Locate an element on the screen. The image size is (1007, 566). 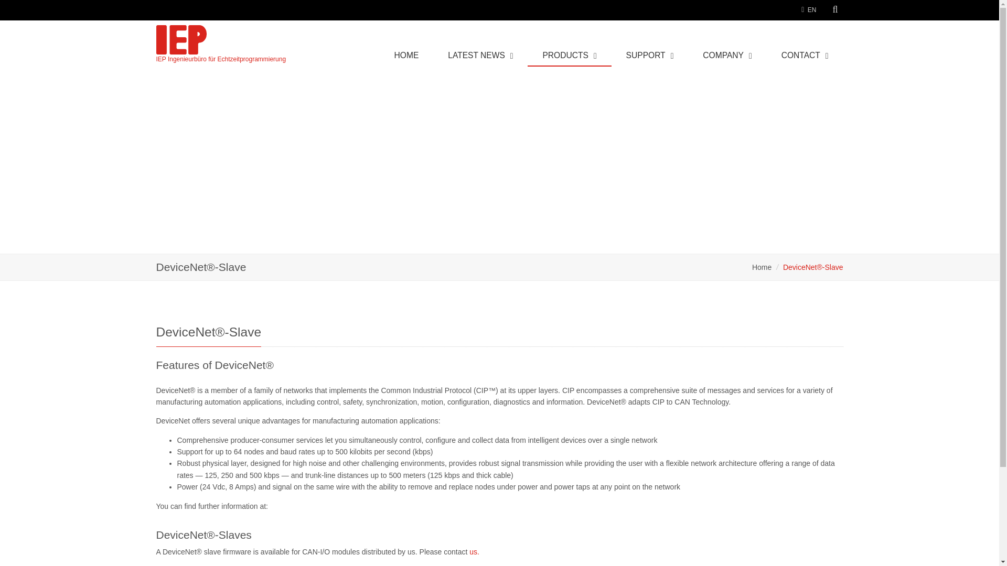
PRODUCTS is located at coordinates (570, 57).